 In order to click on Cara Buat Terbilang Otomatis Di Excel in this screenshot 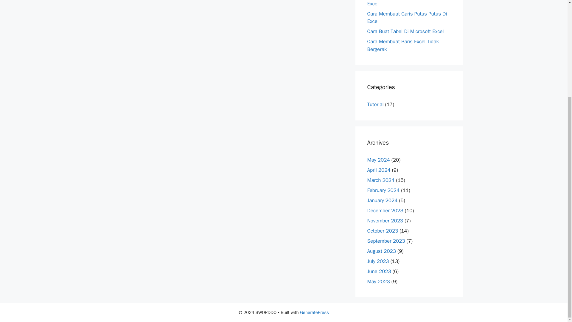, I will do `click(402, 3)`.